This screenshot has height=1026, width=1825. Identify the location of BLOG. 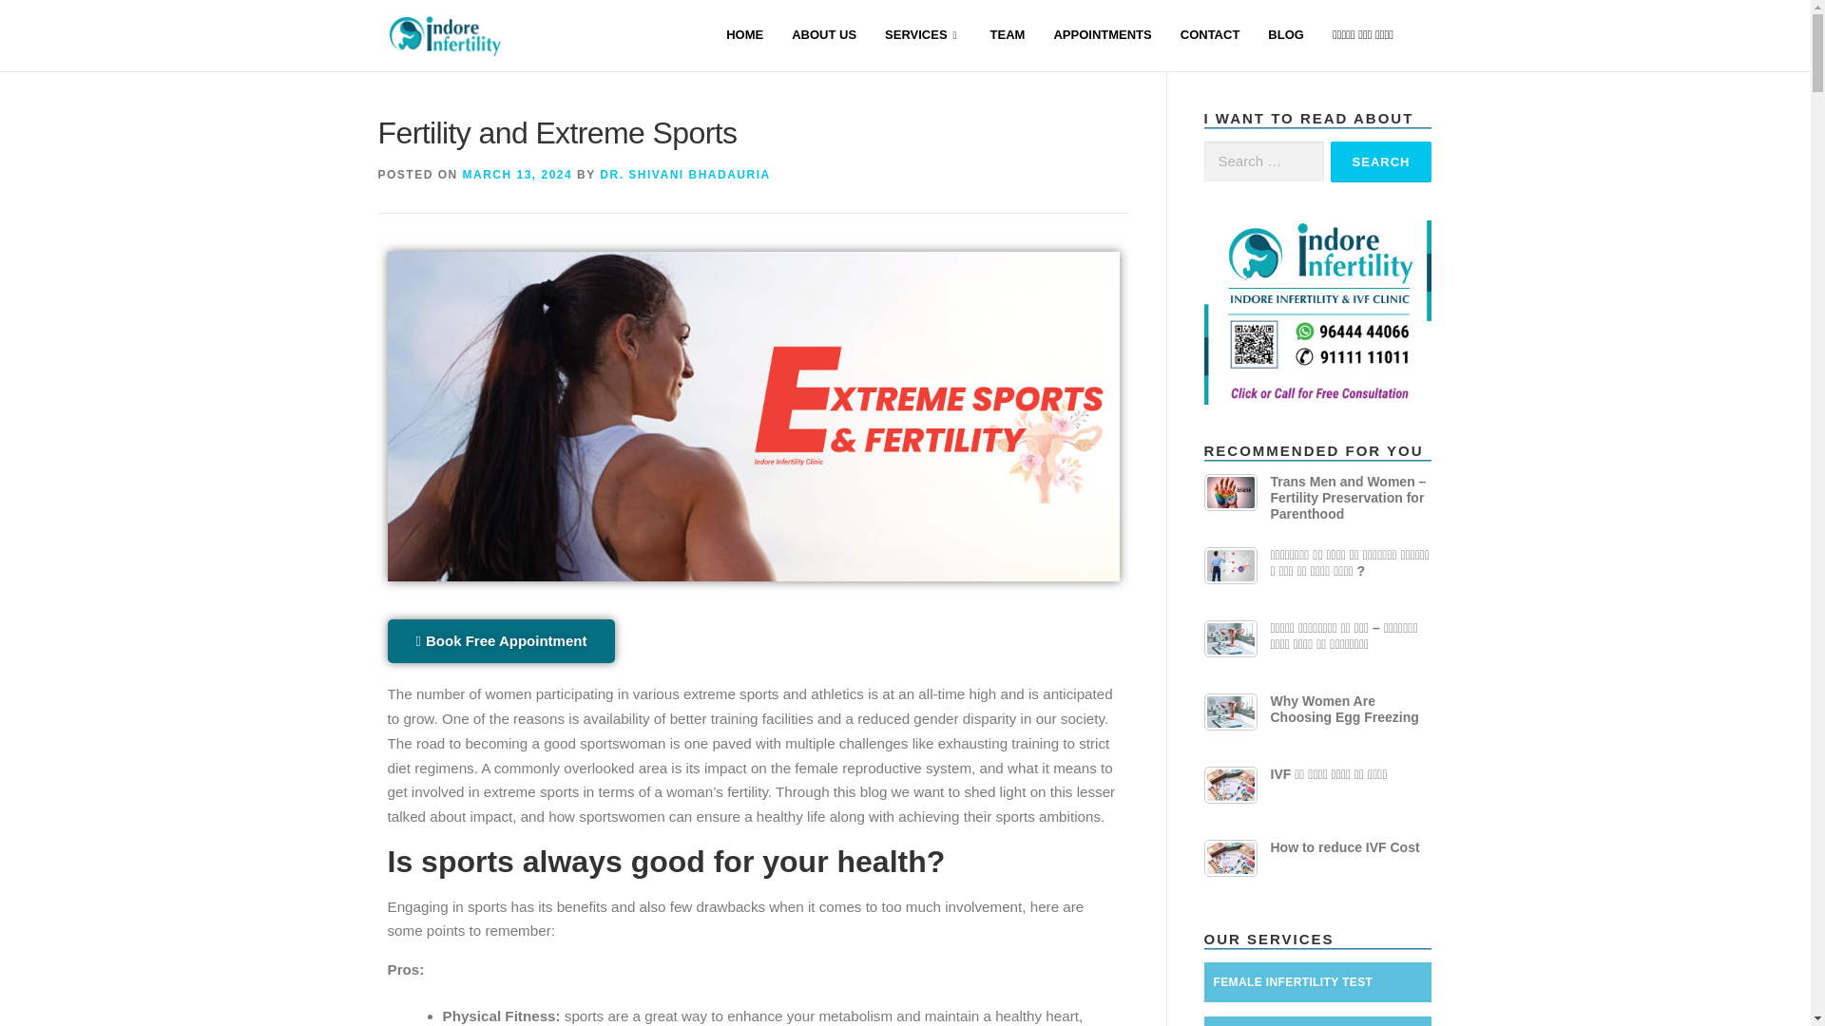
(1285, 36).